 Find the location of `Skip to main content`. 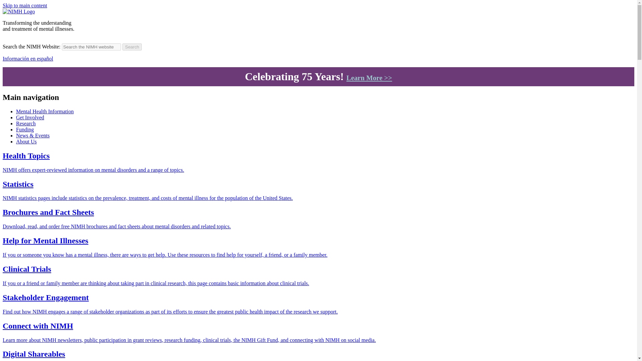

Skip to main content is located at coordinates (25, 5).